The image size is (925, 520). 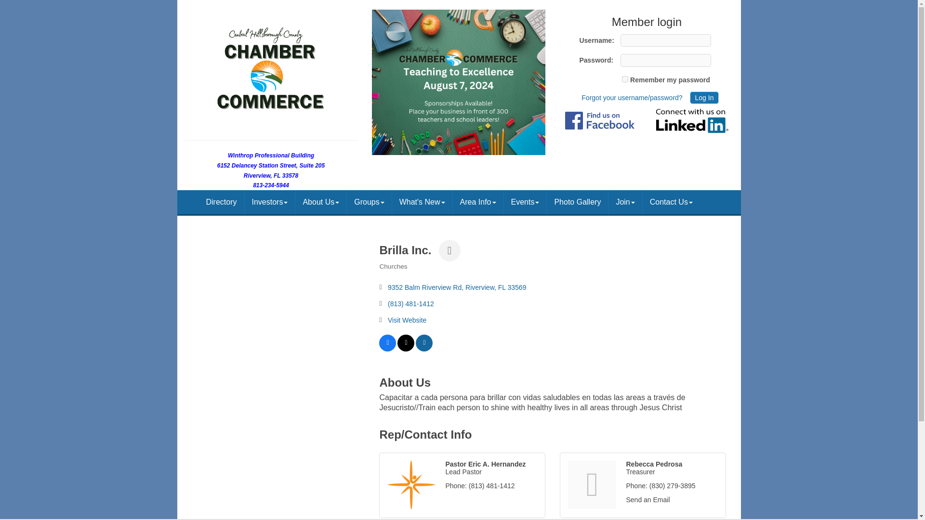 What do you see at coordinates (270, 202) in the screenshot?
I see `Investors` at bounding box center [270, 202].